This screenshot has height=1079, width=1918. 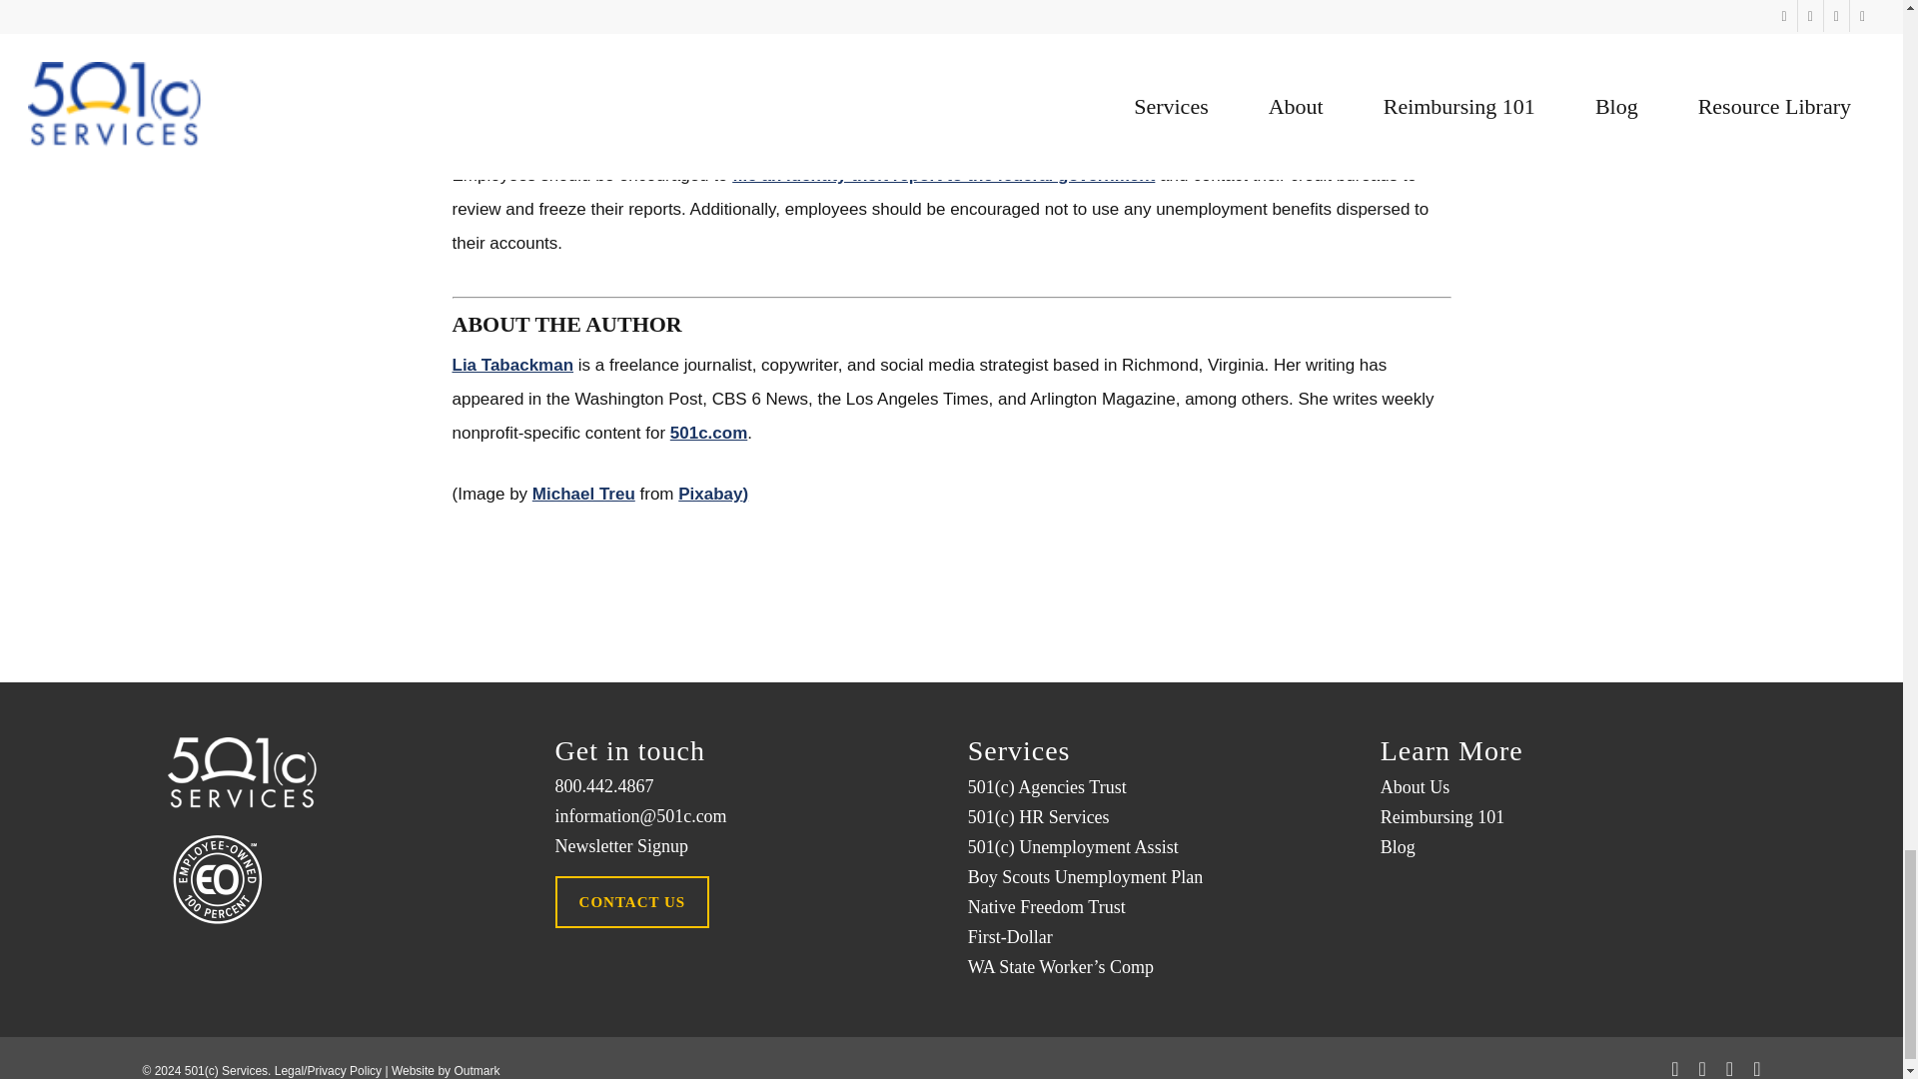 What do you see at coordinates (943, 175) in the screenshot?
I see `file an identity theft report to the federal government` at bounding box center [943, 175].